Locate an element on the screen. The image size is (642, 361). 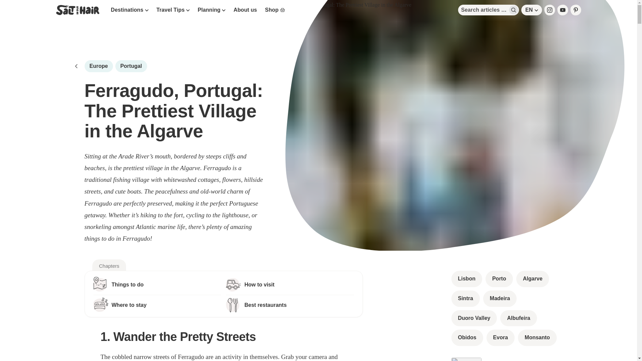
Things to do is located at coordinates (157, 284).